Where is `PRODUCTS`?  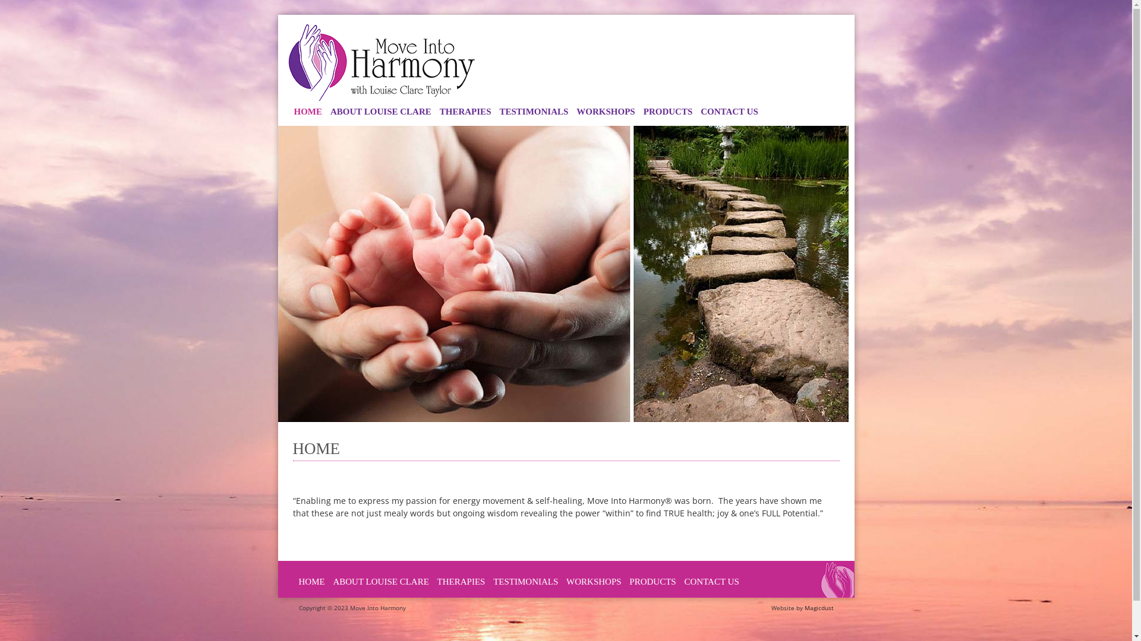 PRODUCTS is located at coordinates (653, 582).